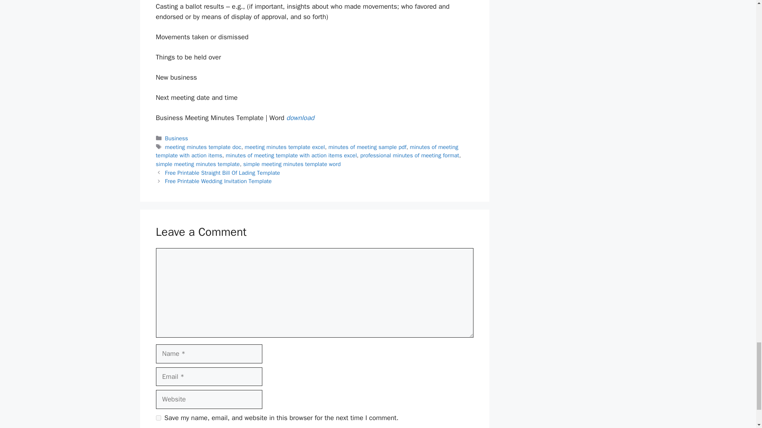  What do you see at coordinates (306, 151) in the screenshot?
I see `minutes of meeting template with action items` at bounding box center [306, 151].